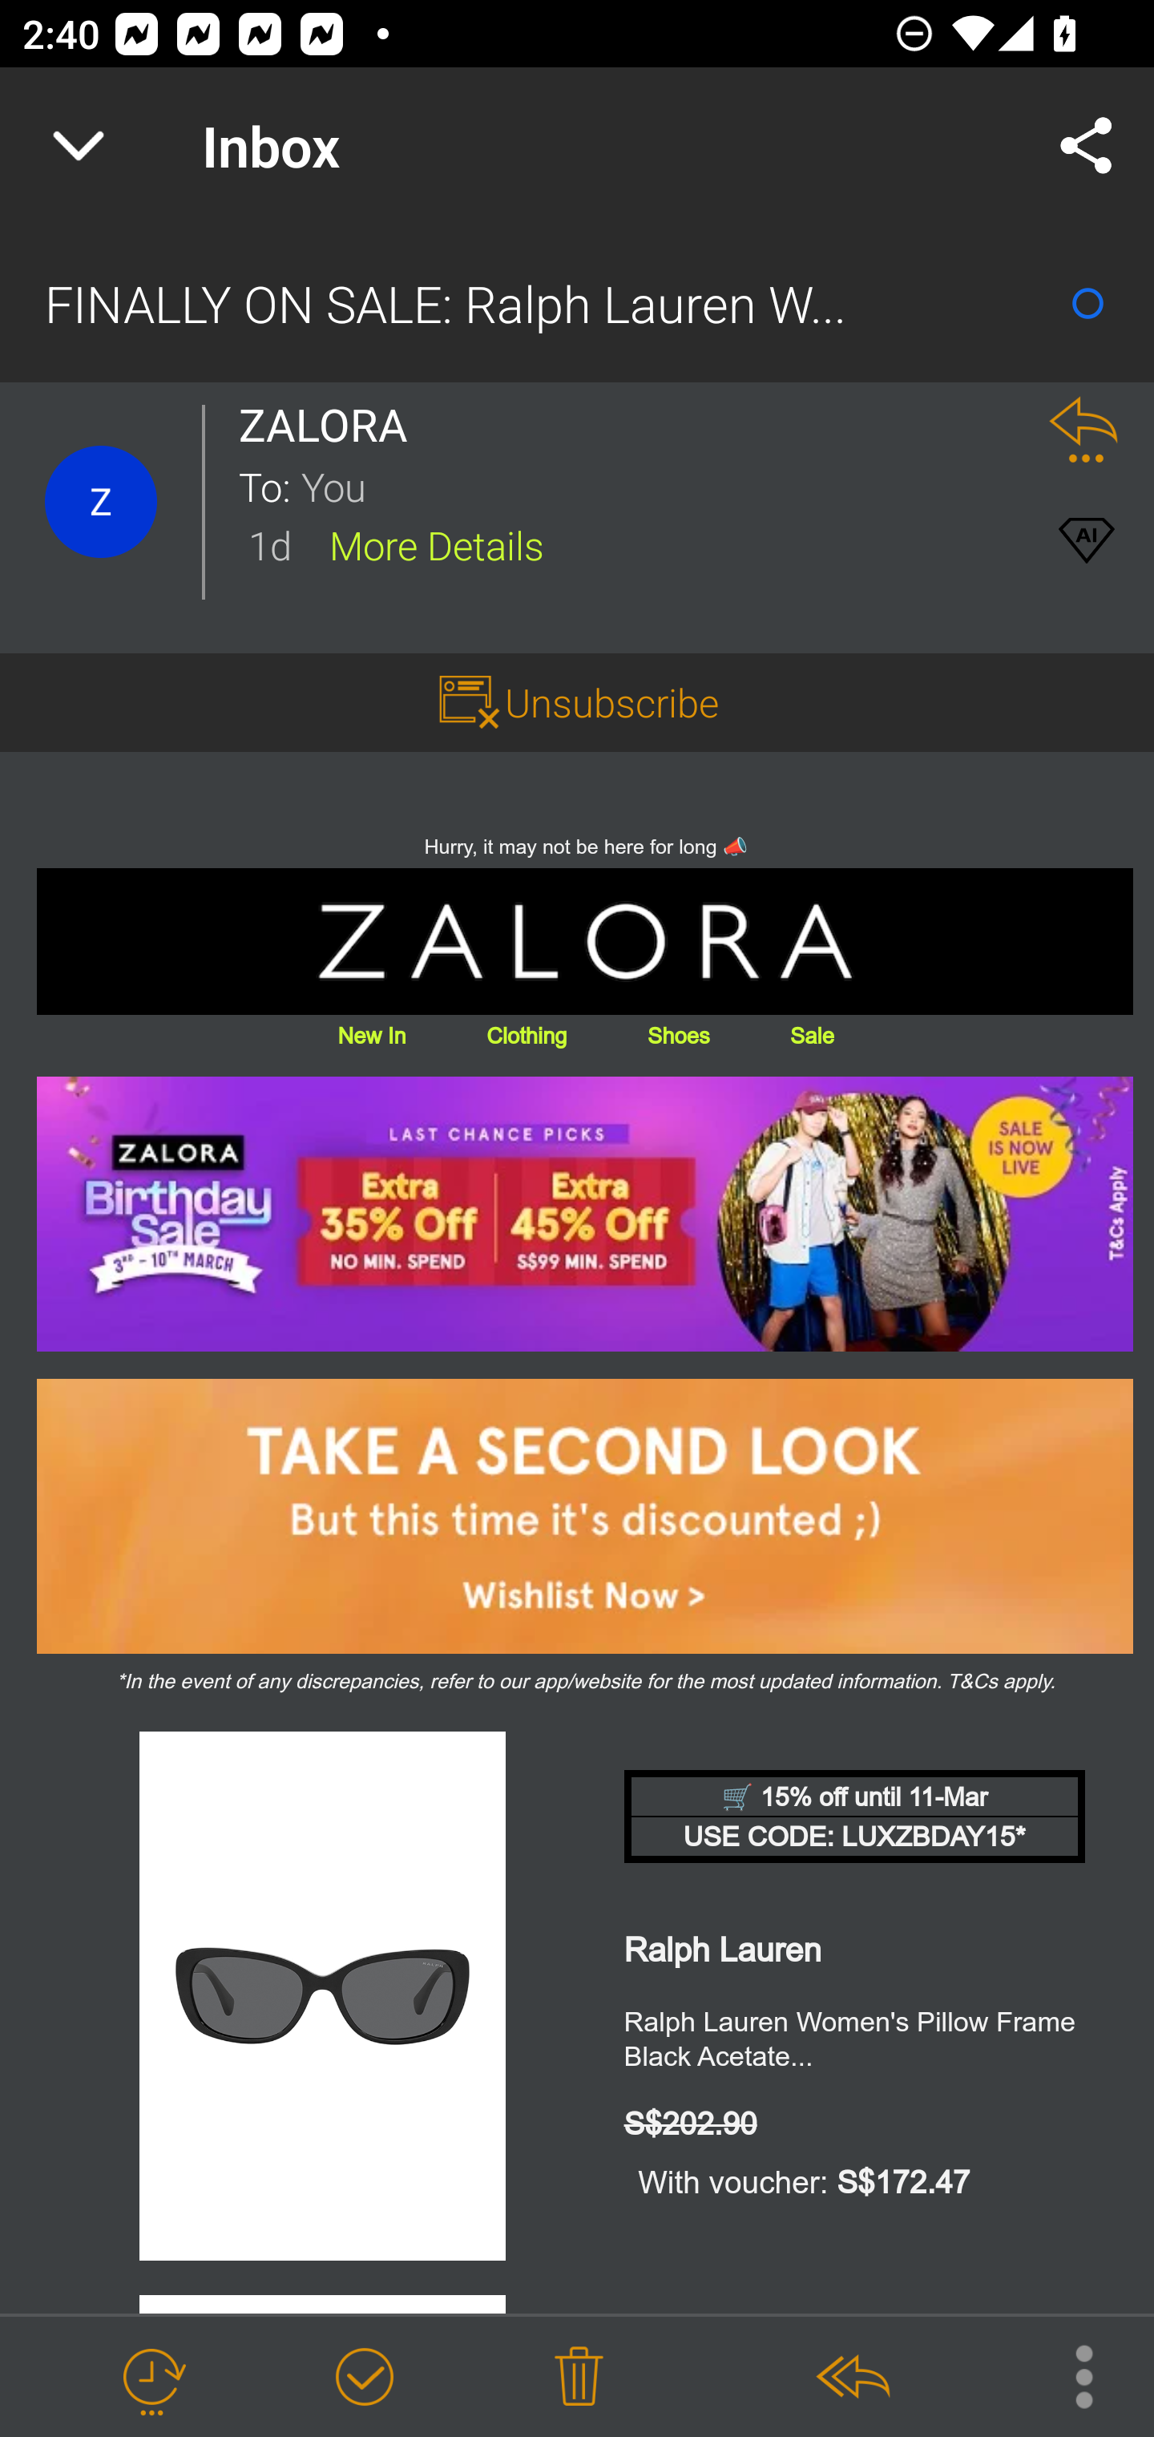 This screenshot has height=2437, width=1154. Describe the element at coordinates (1087, 146) in the screenshot. I see `Share` at that location.